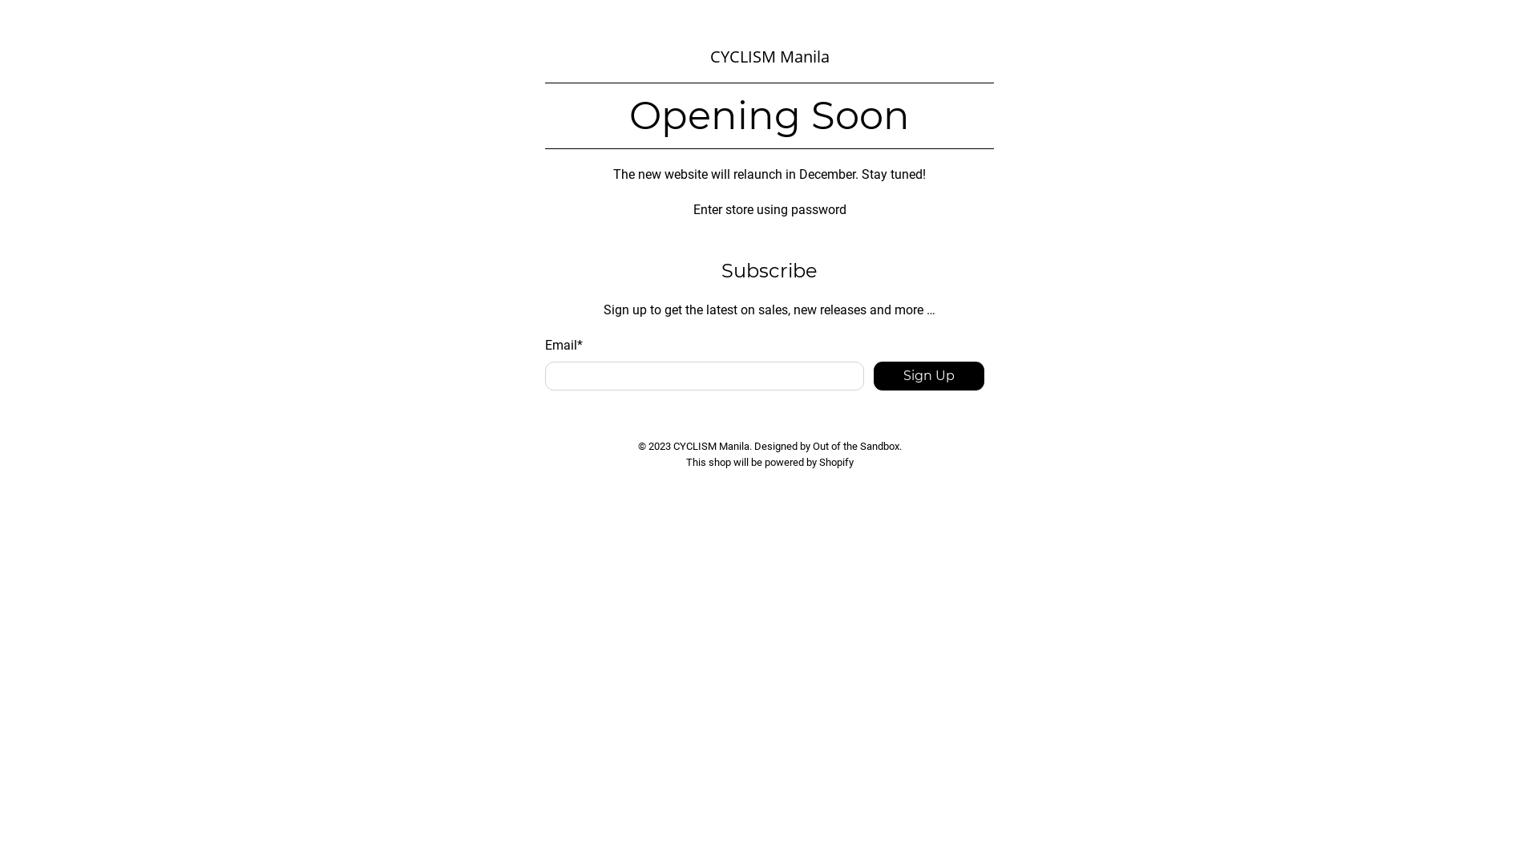  I want to click on Shopify, so click(837, 462).